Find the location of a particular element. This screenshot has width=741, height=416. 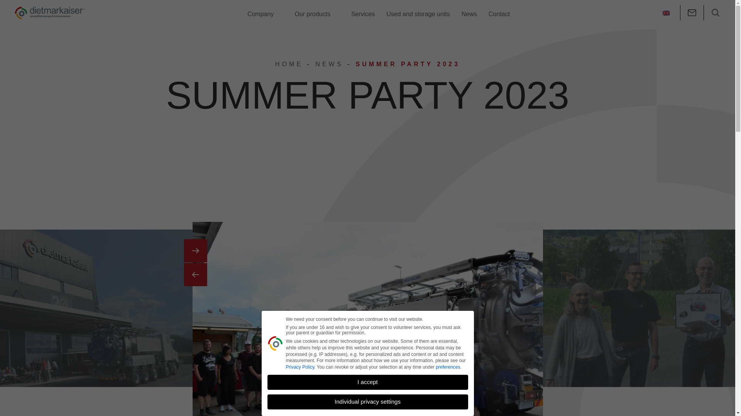

Company is located at coordinates (265, 12).